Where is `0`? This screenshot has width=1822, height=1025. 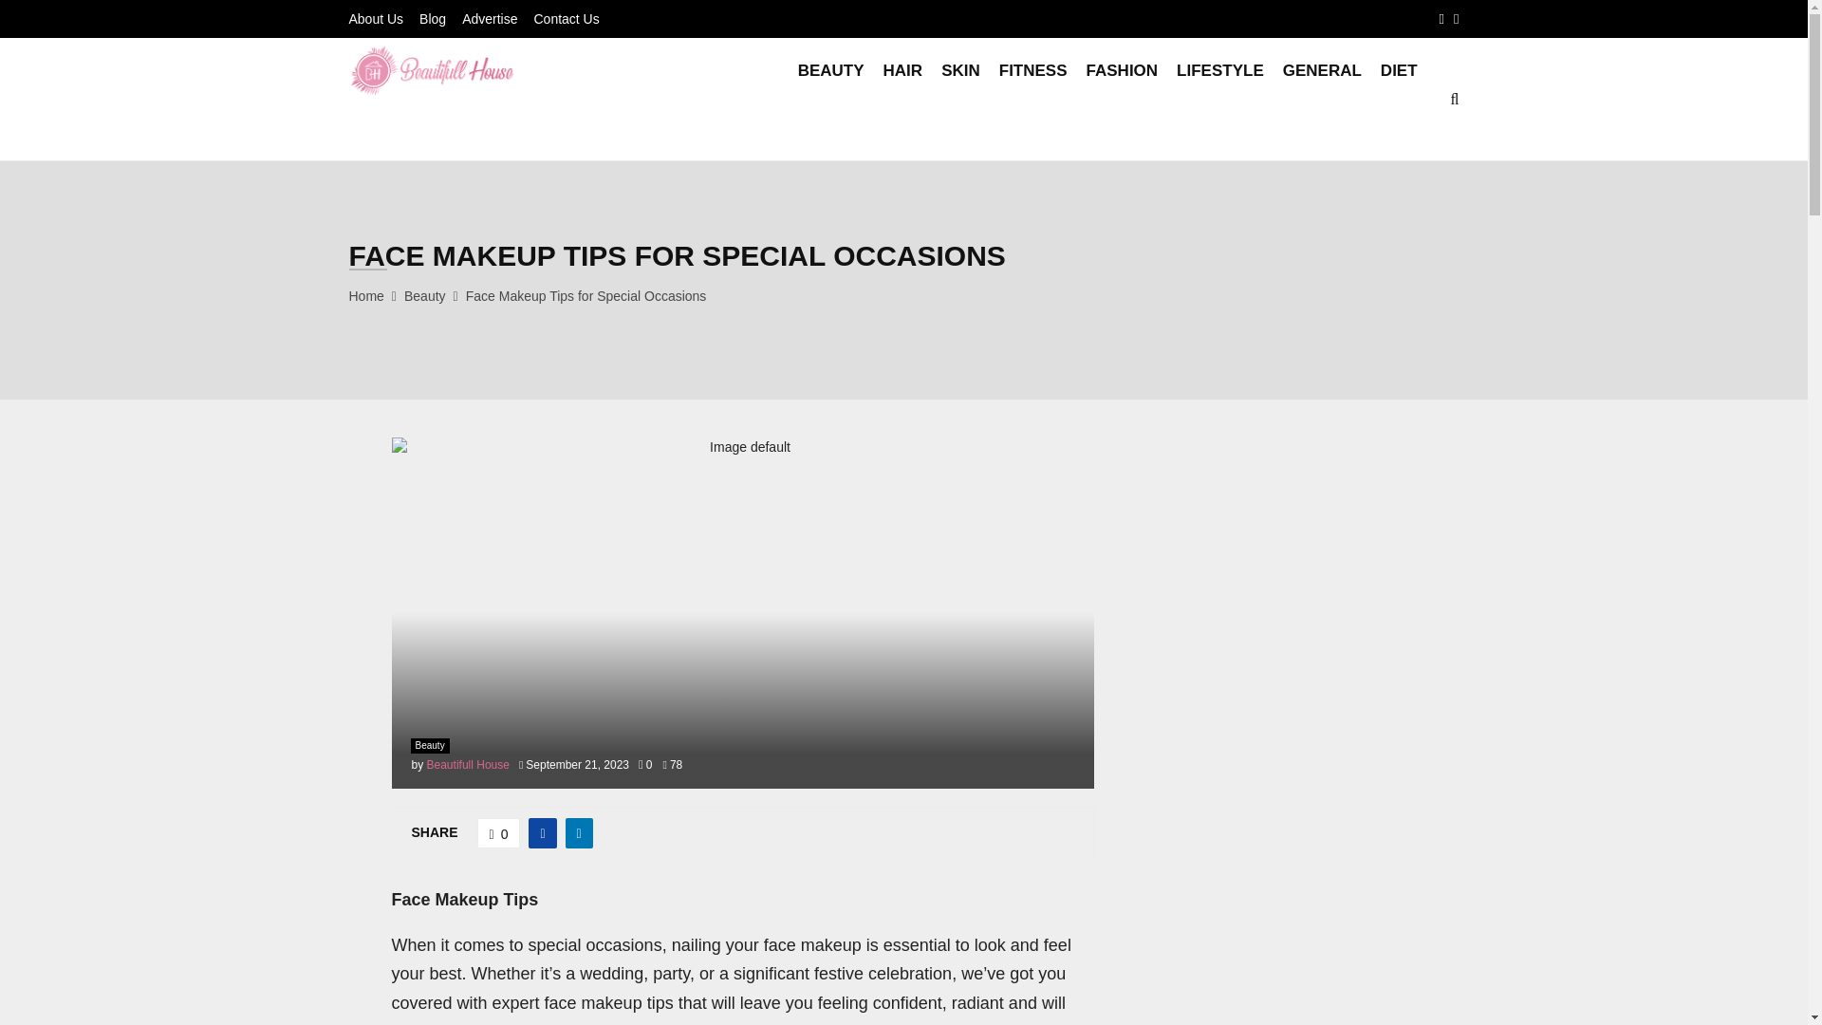 0 is located at coordinates (645, 765).